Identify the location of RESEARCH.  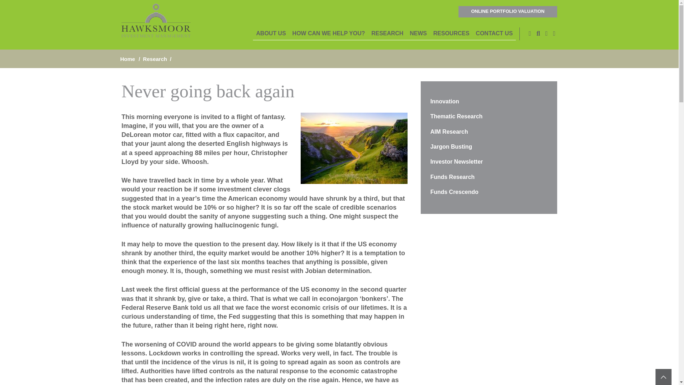
(387, 34).